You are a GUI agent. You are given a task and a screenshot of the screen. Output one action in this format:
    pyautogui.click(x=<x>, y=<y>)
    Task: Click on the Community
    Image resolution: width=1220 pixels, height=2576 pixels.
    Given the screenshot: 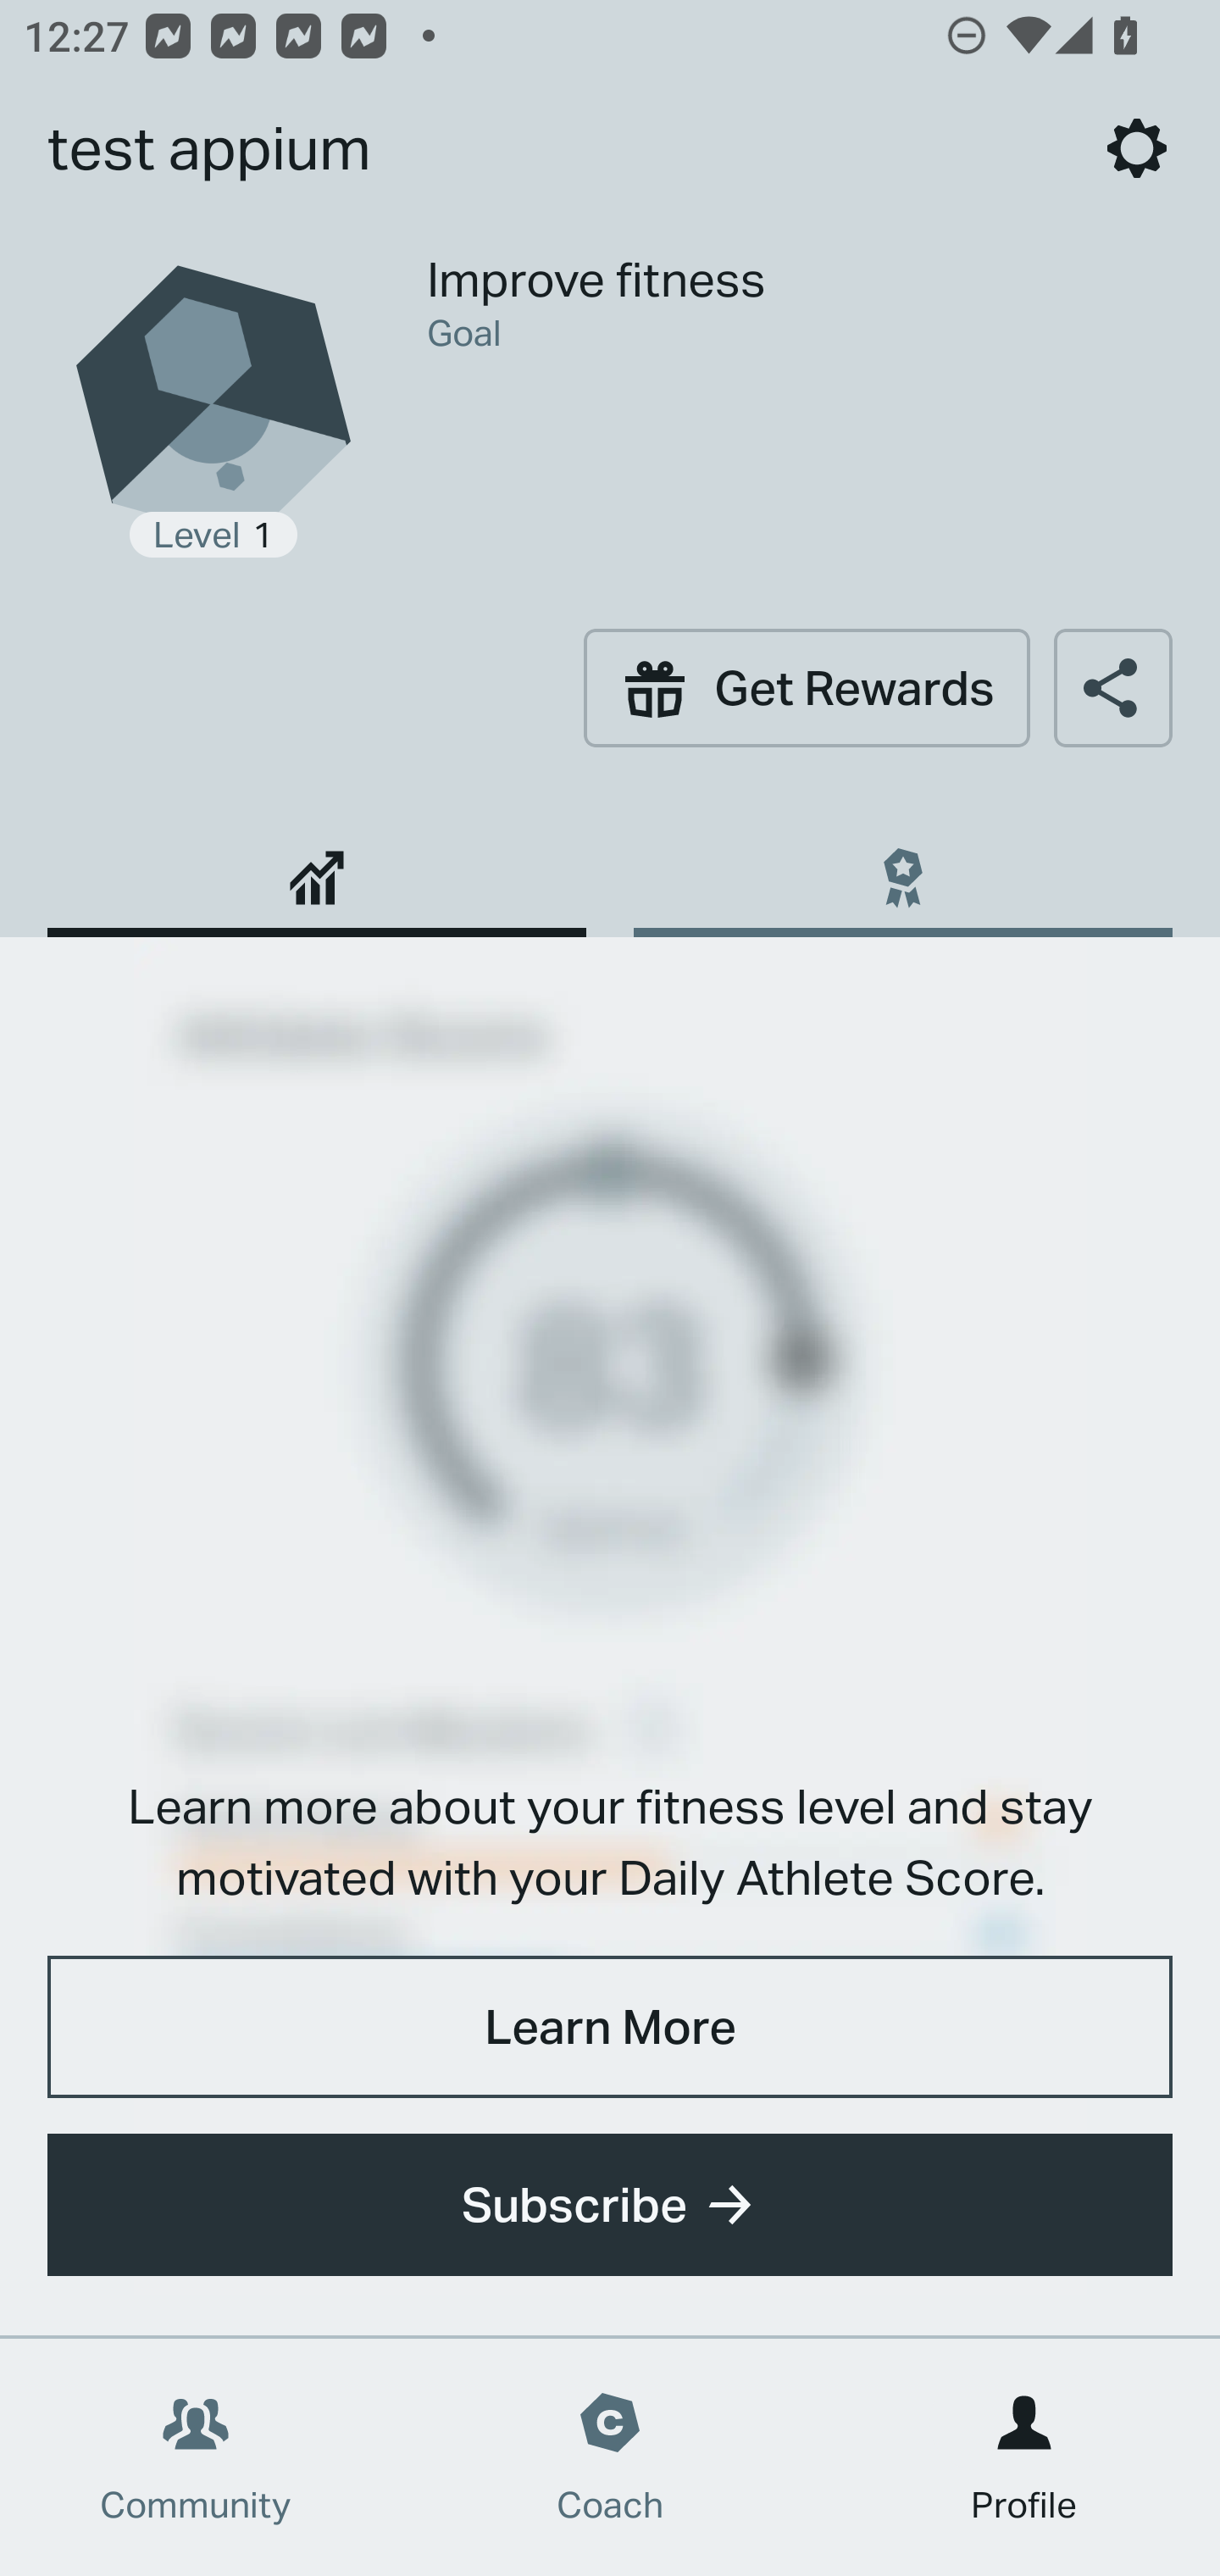 What is the action you would take?
    pyautogui.click(x=196, y=2457)
    